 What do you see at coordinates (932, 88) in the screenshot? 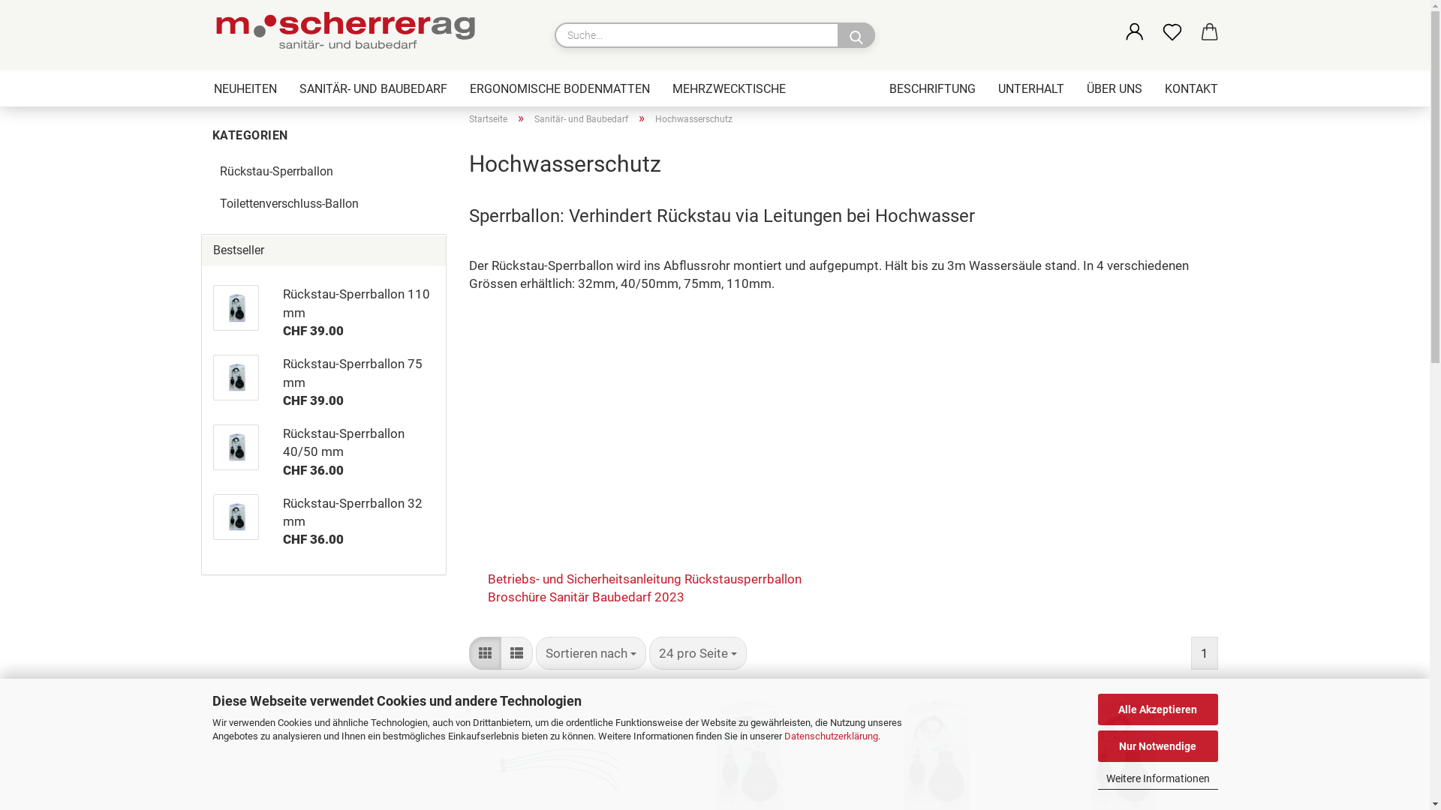
I see `BESCHRIFTUNG` at bounding box center [932, 88].